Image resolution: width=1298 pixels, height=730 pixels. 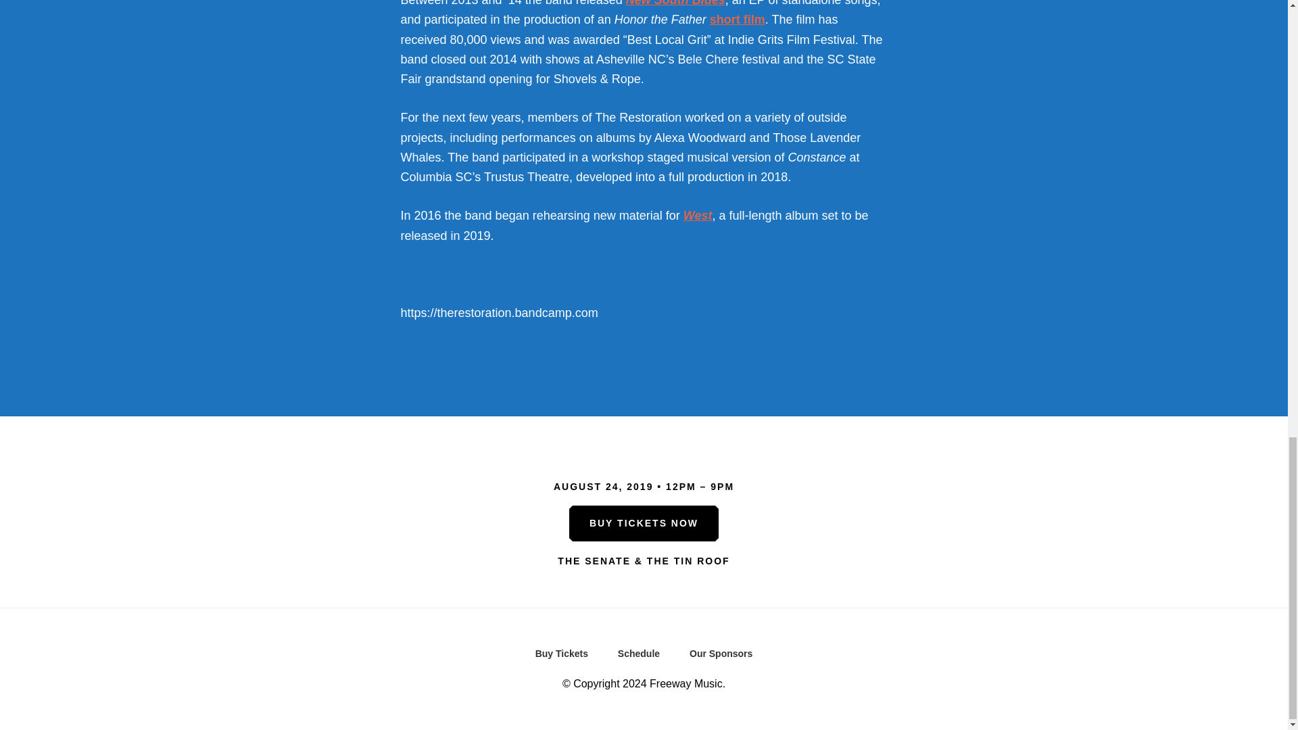 I want to click on Buy Tickets, so click(x=561, y=657).